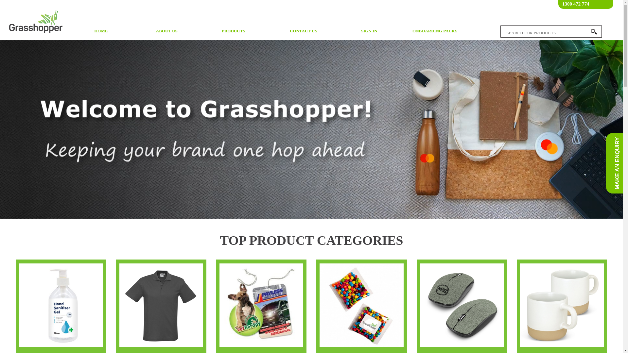 This screenshot has height=353, width=628. Describe the element at coordinates (167, 31) in the screenshot. I see `ABOUT US` at that location.